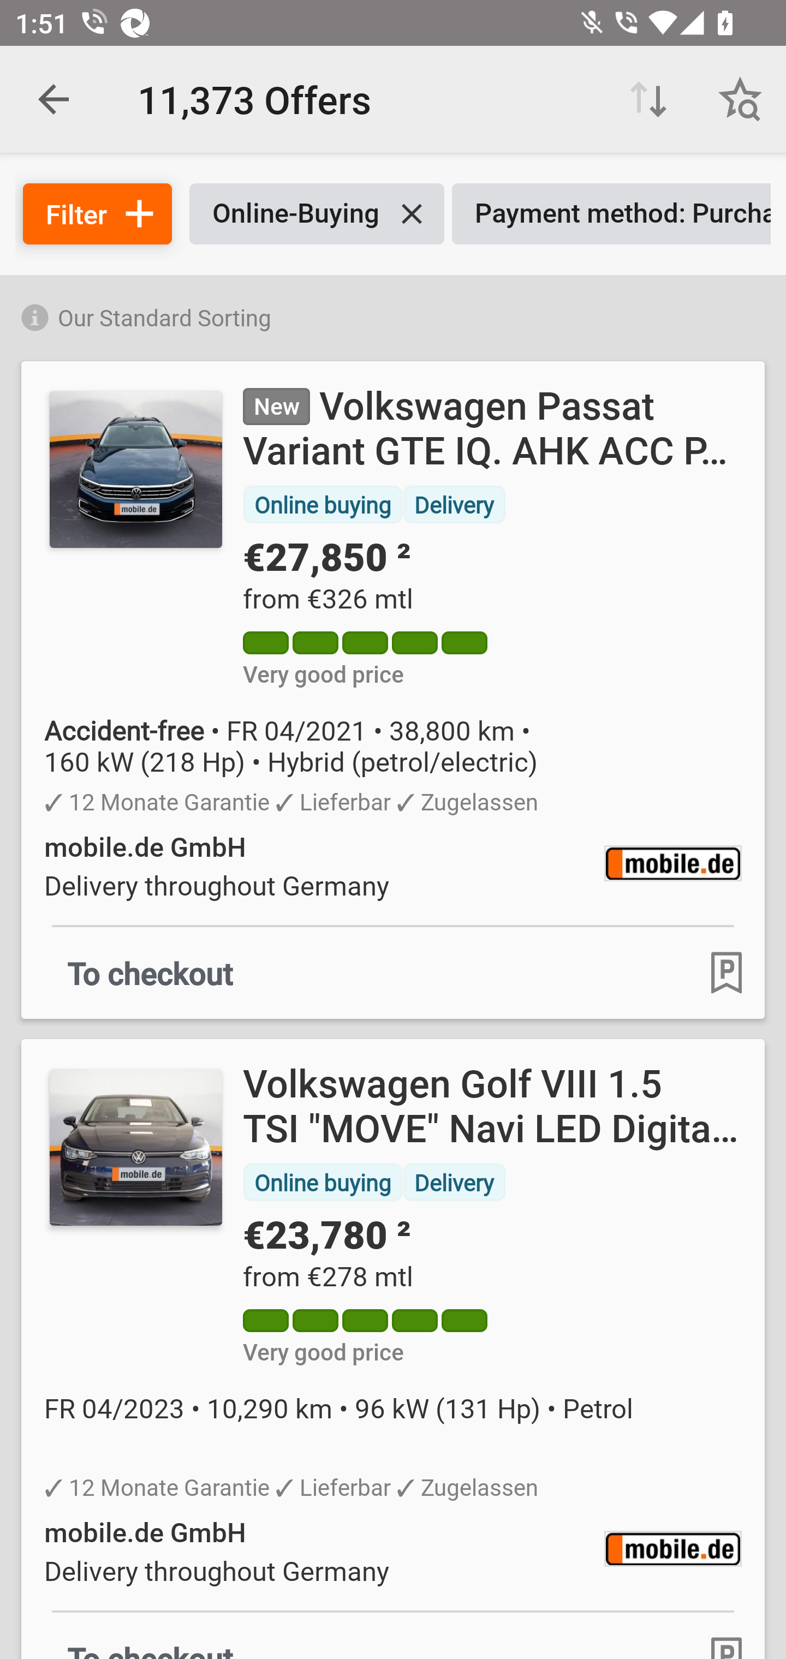  Describe the element at coordinates (393, 314) in the screenshot. I see `Our Standard Sorting` at that location.